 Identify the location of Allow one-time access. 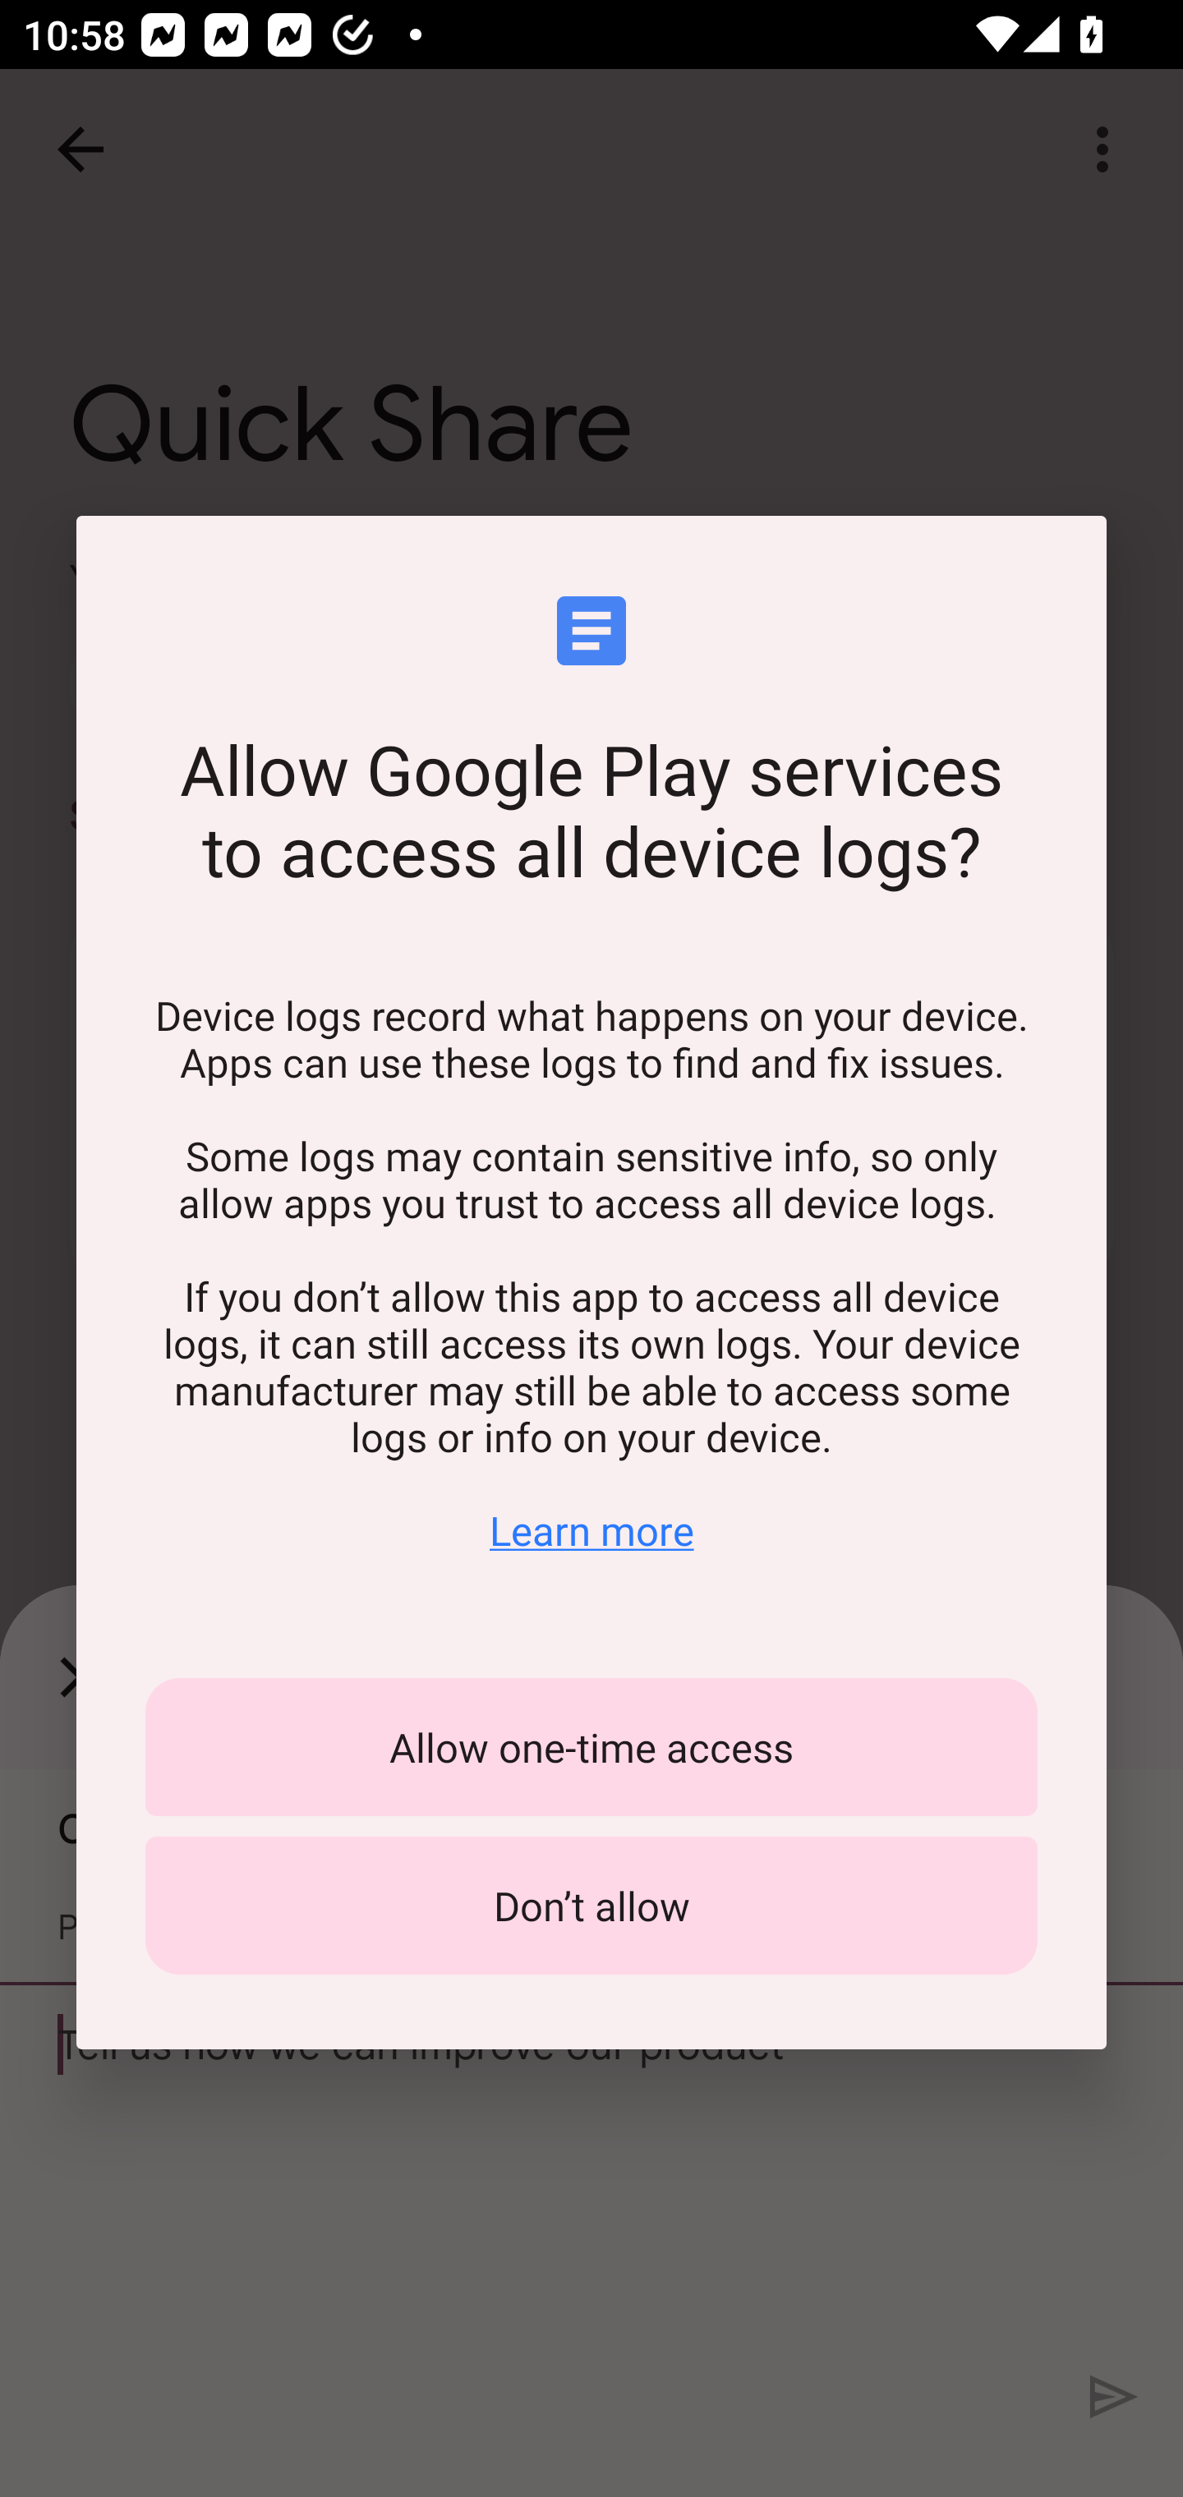
(591, 1746).